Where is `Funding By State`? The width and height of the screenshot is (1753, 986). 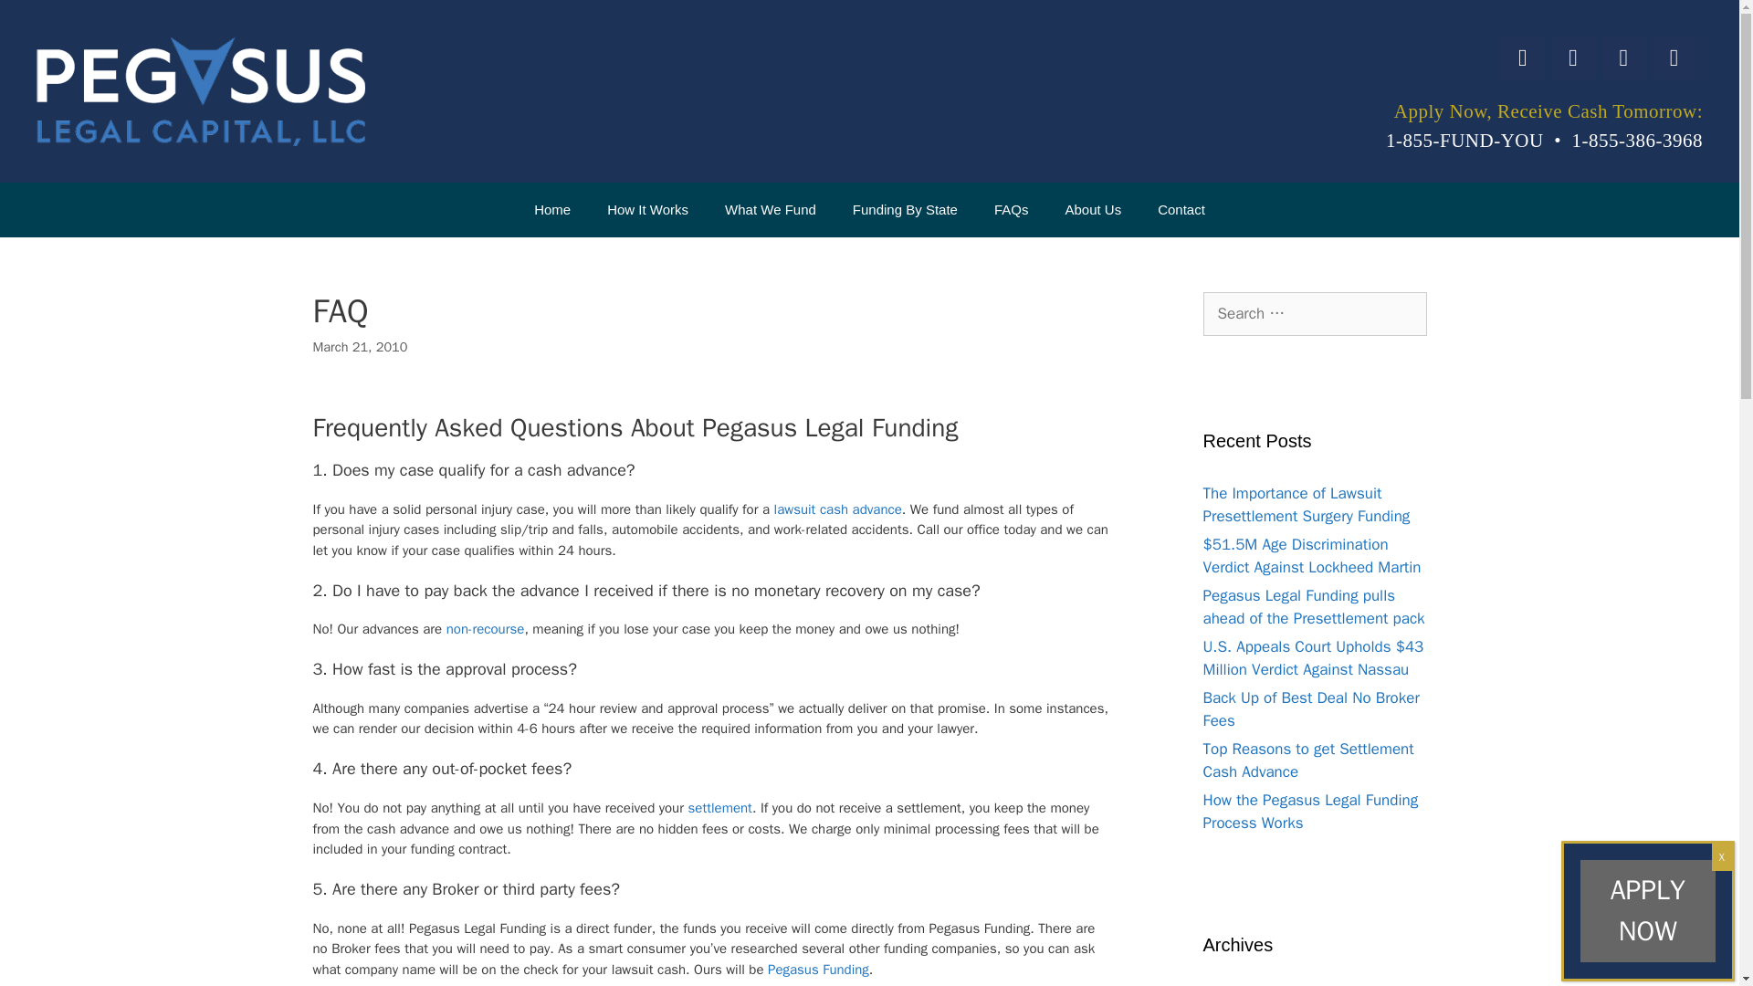 Funding By State is located at coordinates (905, 210).